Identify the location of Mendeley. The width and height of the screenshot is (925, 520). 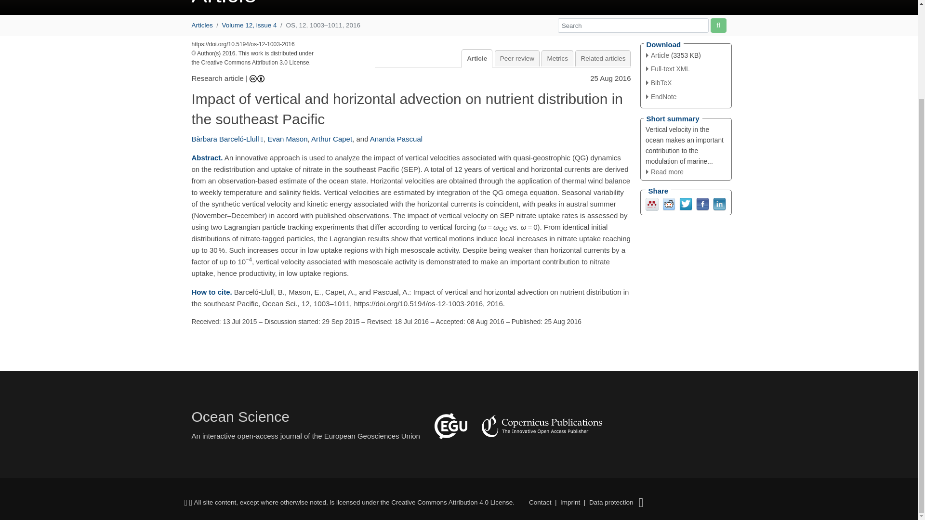
(652, 204).